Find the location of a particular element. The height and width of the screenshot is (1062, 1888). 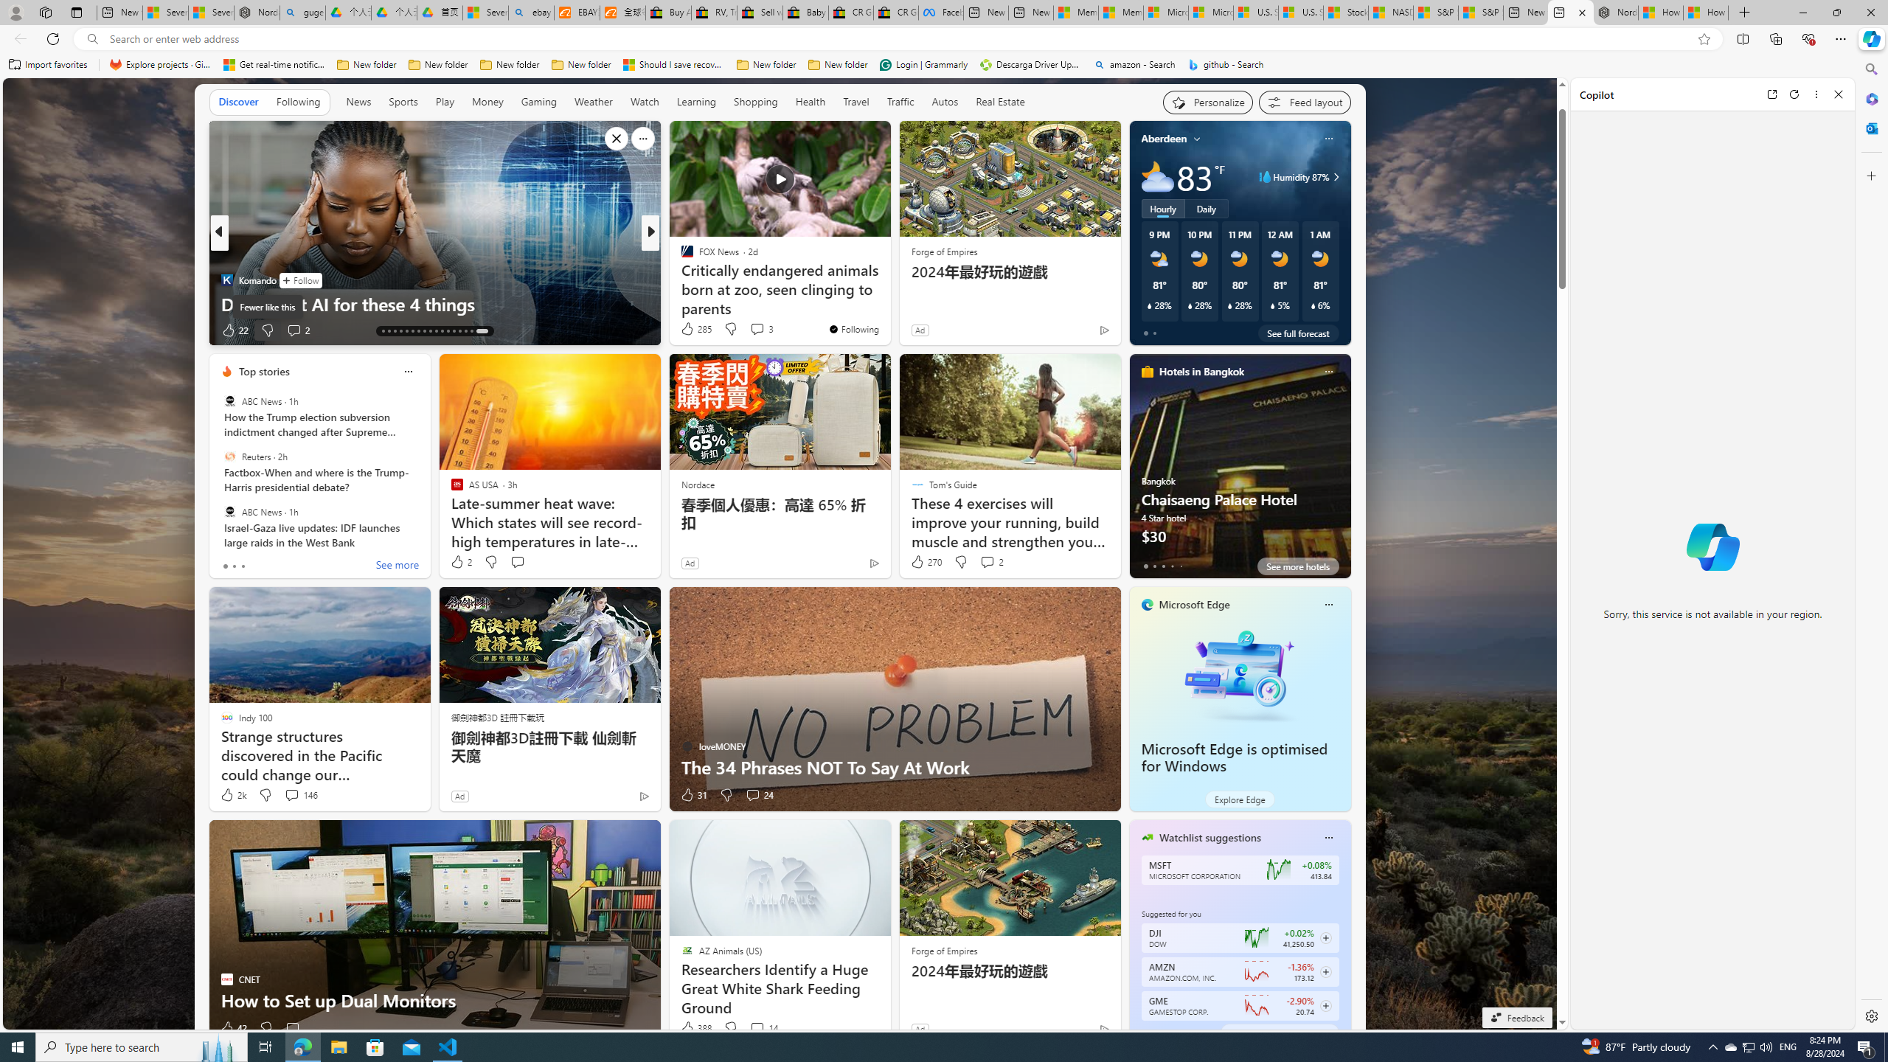

View comments 14 Comment is located at coordinates (757, 1028).